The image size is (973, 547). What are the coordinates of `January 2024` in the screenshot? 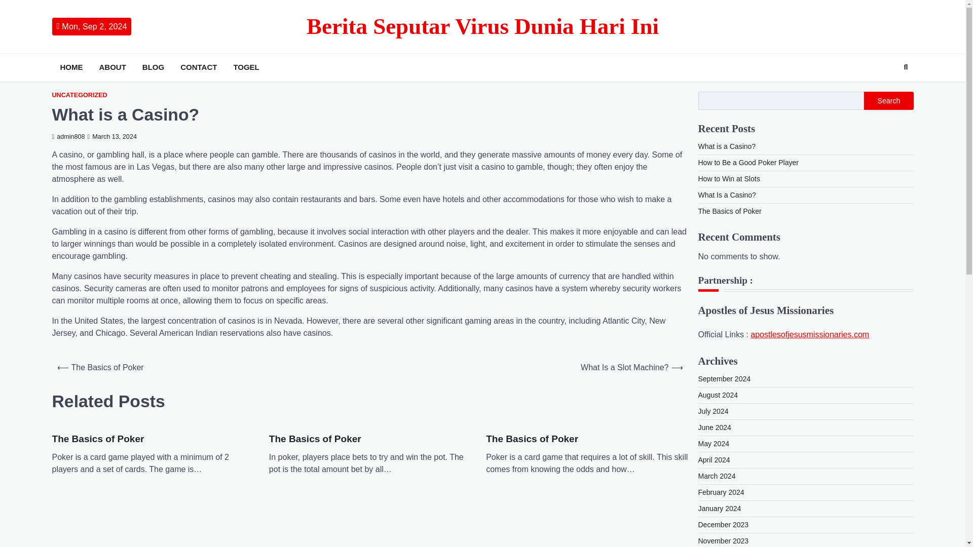 It's located at (720, 508).